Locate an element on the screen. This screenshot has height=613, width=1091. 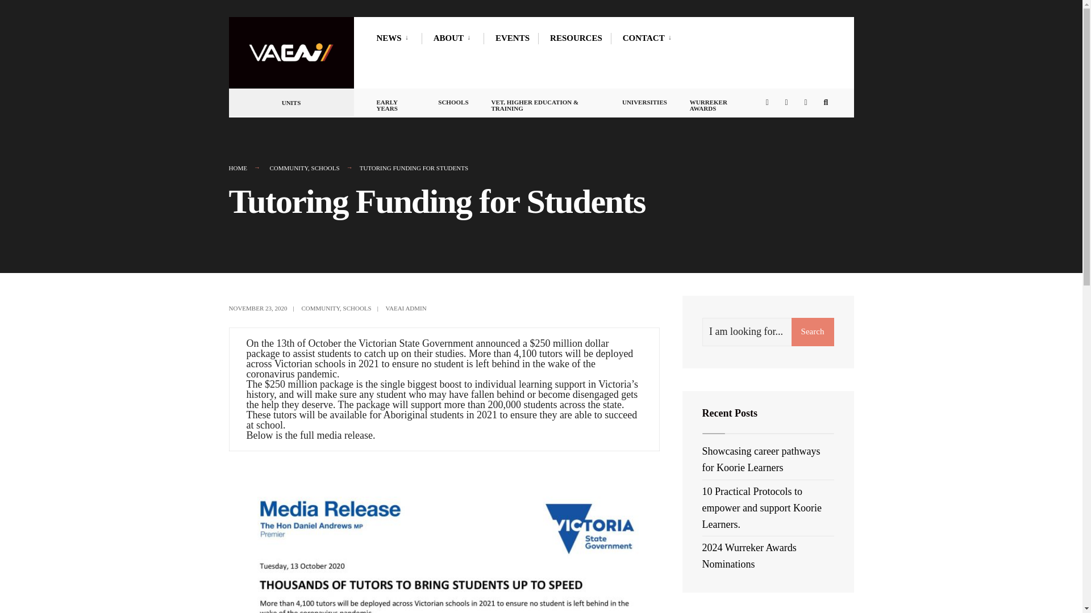
UNIVERSITIES is located at coordinates (644, 99).